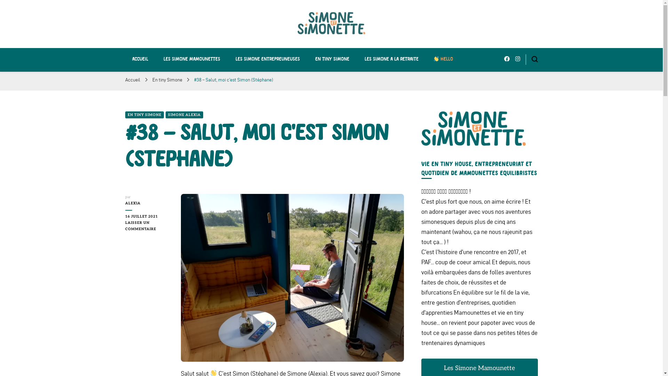 The image size is (668, 376). I want to click on Simone et Simonette, so click(207, 50).